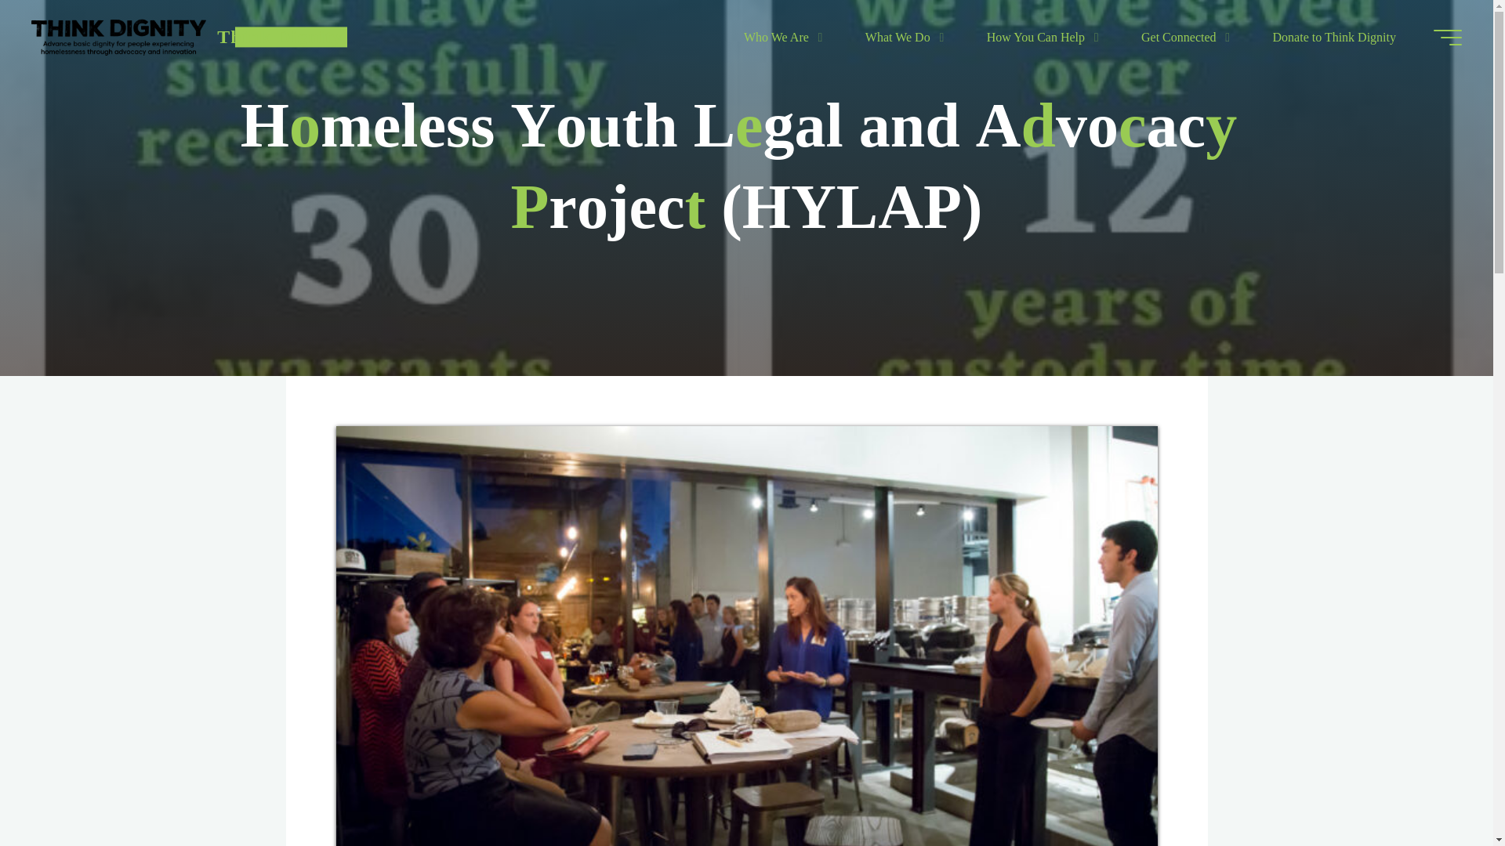 This screenshot has height=846, width=1505. I want to click on How You Can Help, so click(1039, 37).